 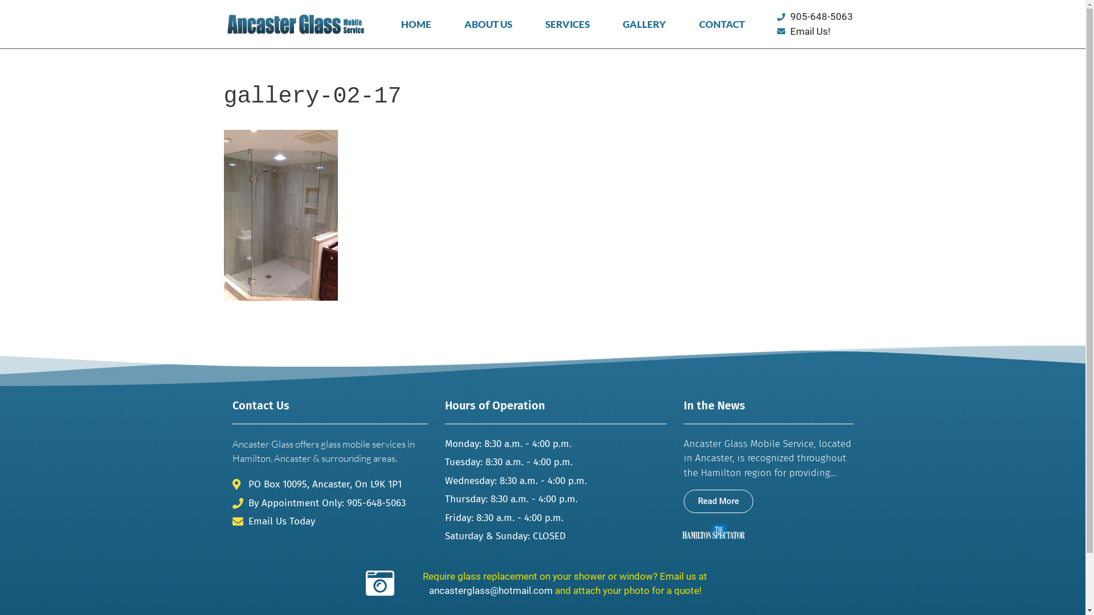 What do you see at coordinates (568, 24) in the screenshot?
I see `SERVICES` at bounding box center [568, 24].